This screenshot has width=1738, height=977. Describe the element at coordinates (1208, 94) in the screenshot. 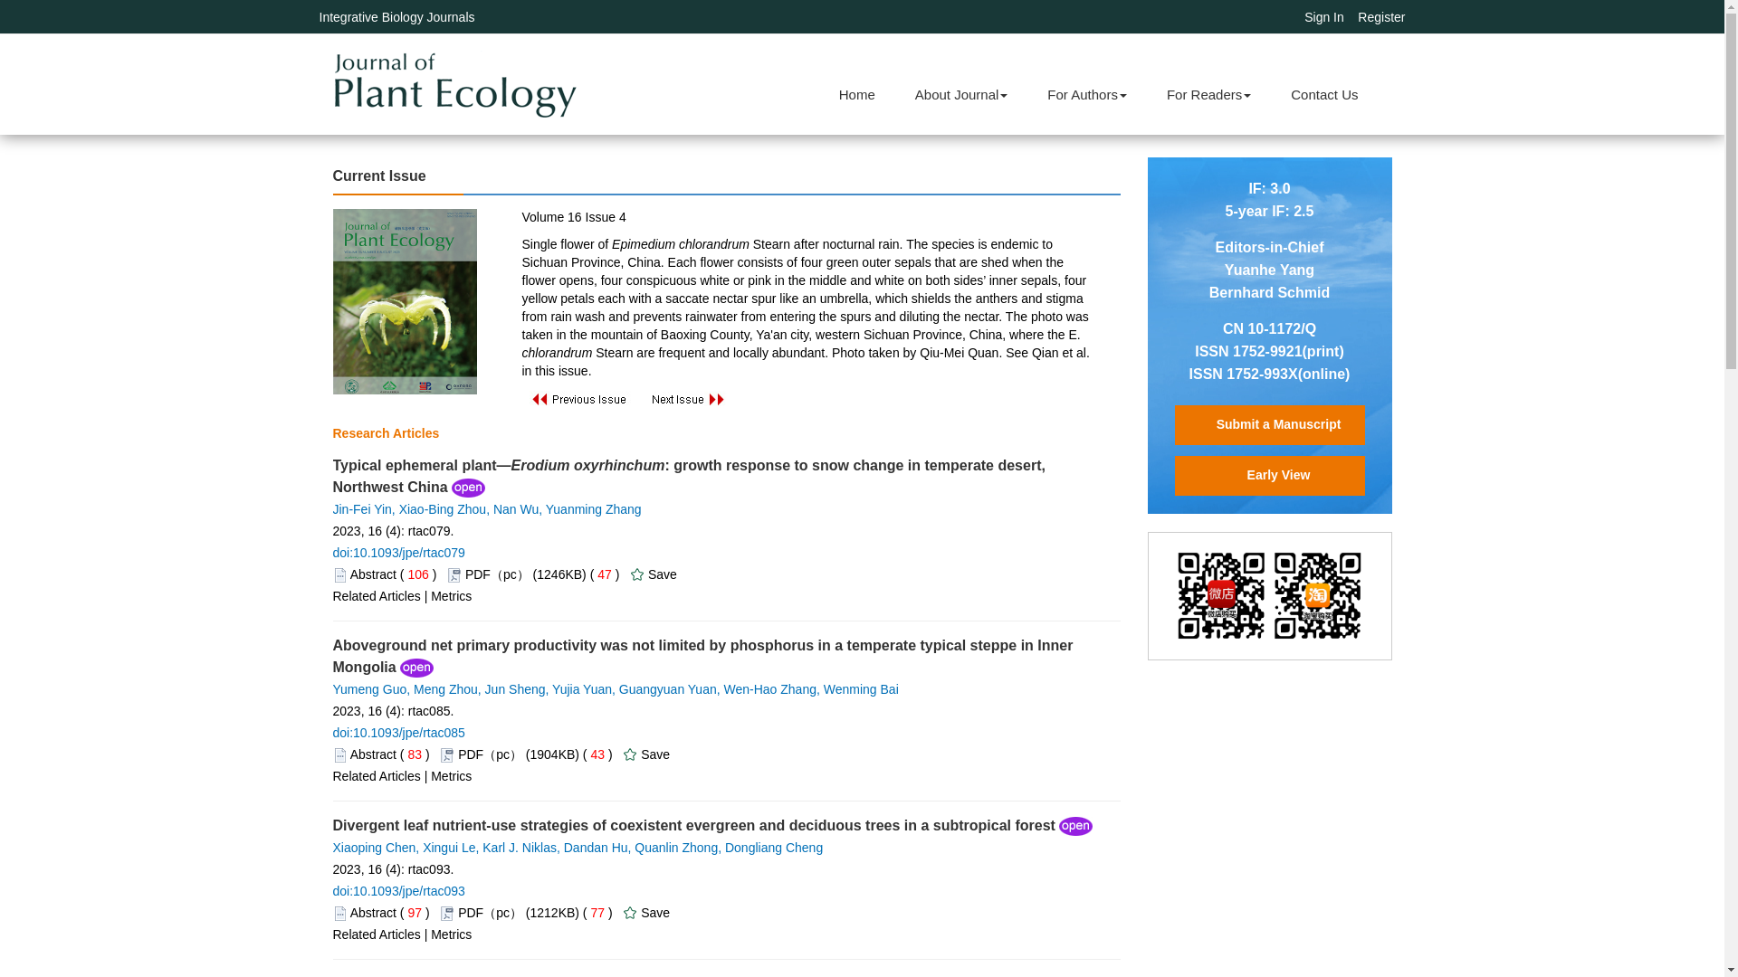

I see `For Readers` at that location.